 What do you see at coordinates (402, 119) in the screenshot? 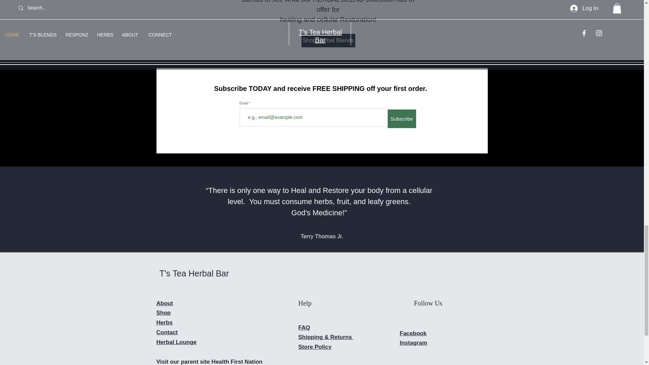
I see `Subscribe` at bounding box center [402, 119].